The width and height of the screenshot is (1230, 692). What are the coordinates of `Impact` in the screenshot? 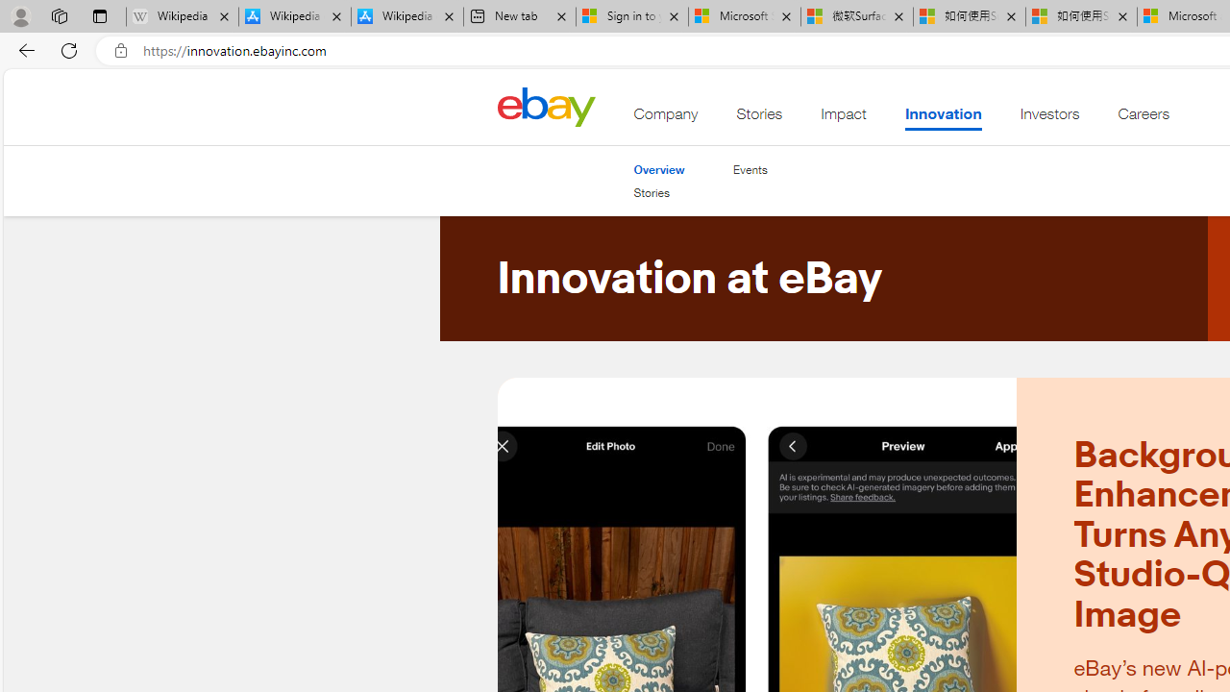 It's located at (844, 118).